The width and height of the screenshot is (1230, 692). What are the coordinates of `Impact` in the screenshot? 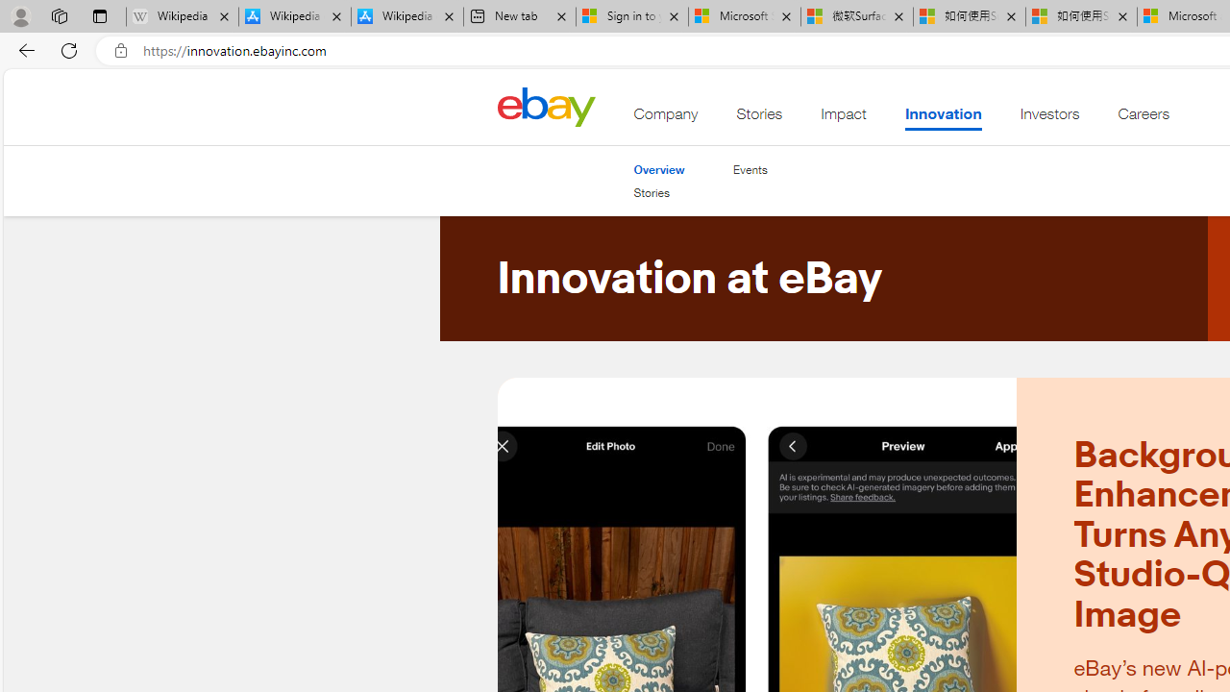 It's located at (844, 118).